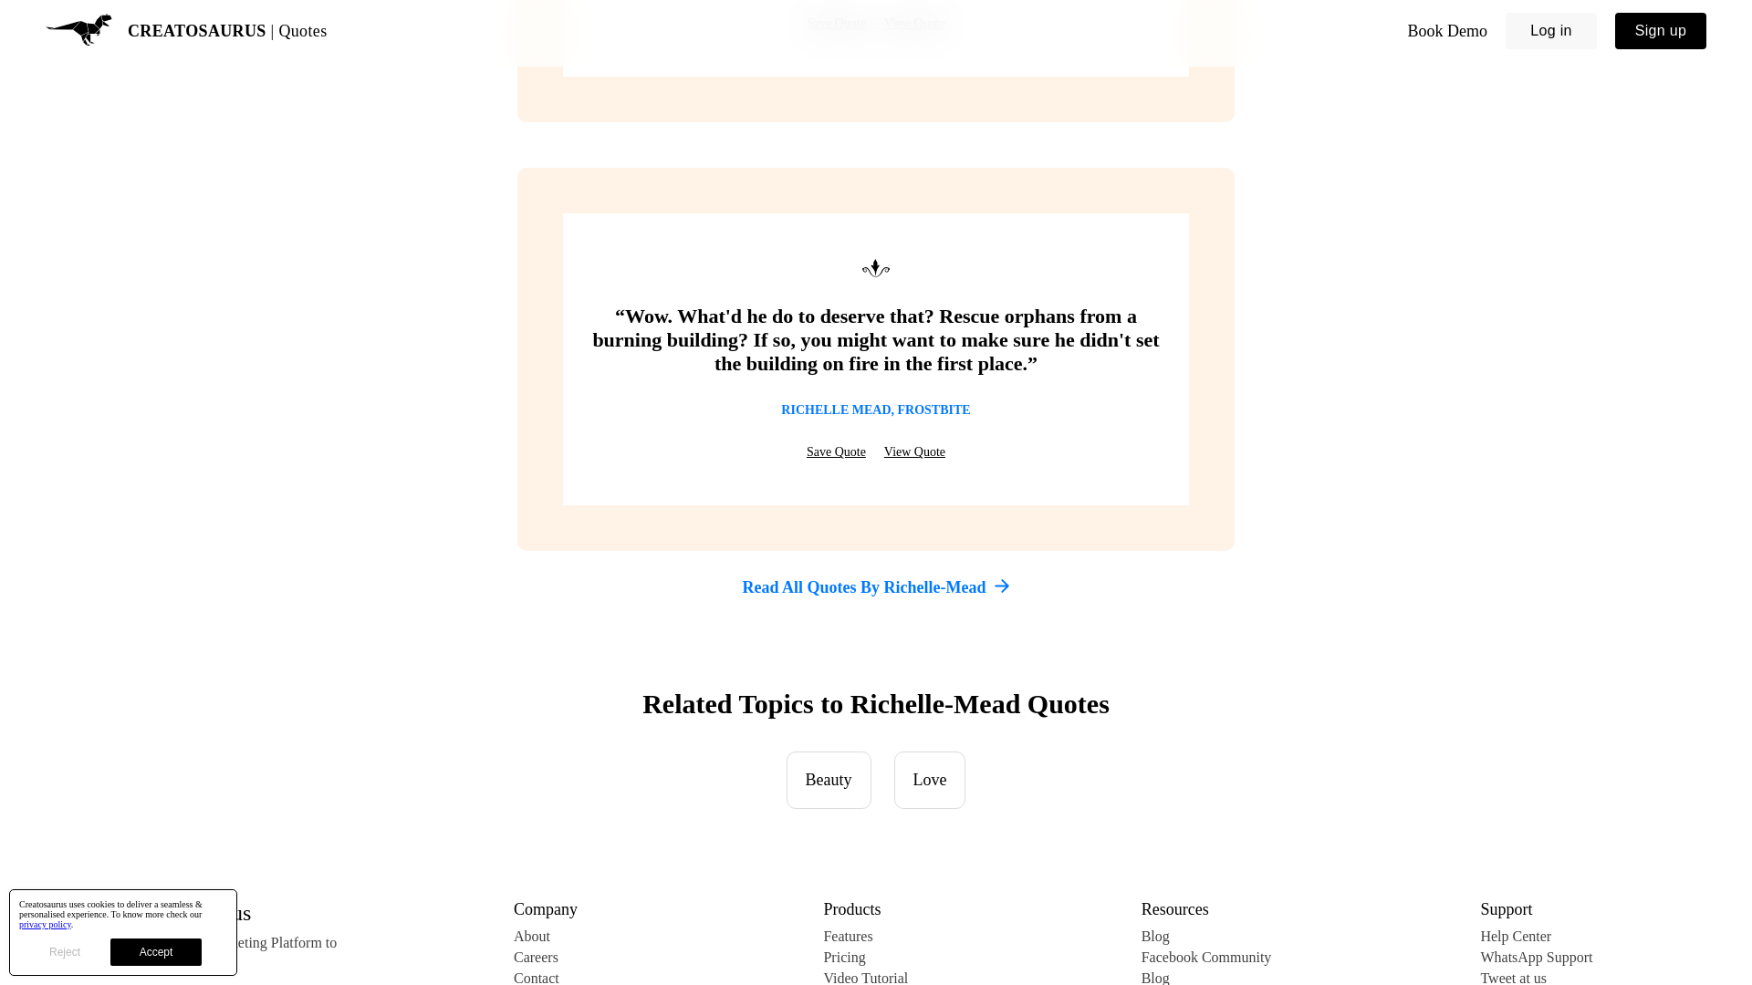 This screenshot has height=985, width=1752. I want to click on View Quote, so click(914, 452).